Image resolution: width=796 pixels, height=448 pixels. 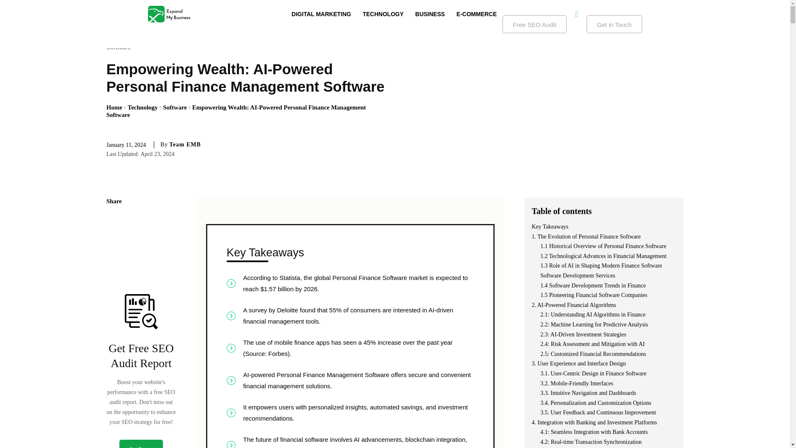 What do you see at coordinates (168, 14) in the screenshot?
I see `Expand My Business` at bounding box center [168, 14].